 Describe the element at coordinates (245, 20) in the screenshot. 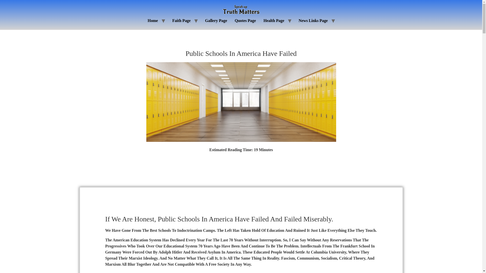

I see `Quotes Page` at that location.